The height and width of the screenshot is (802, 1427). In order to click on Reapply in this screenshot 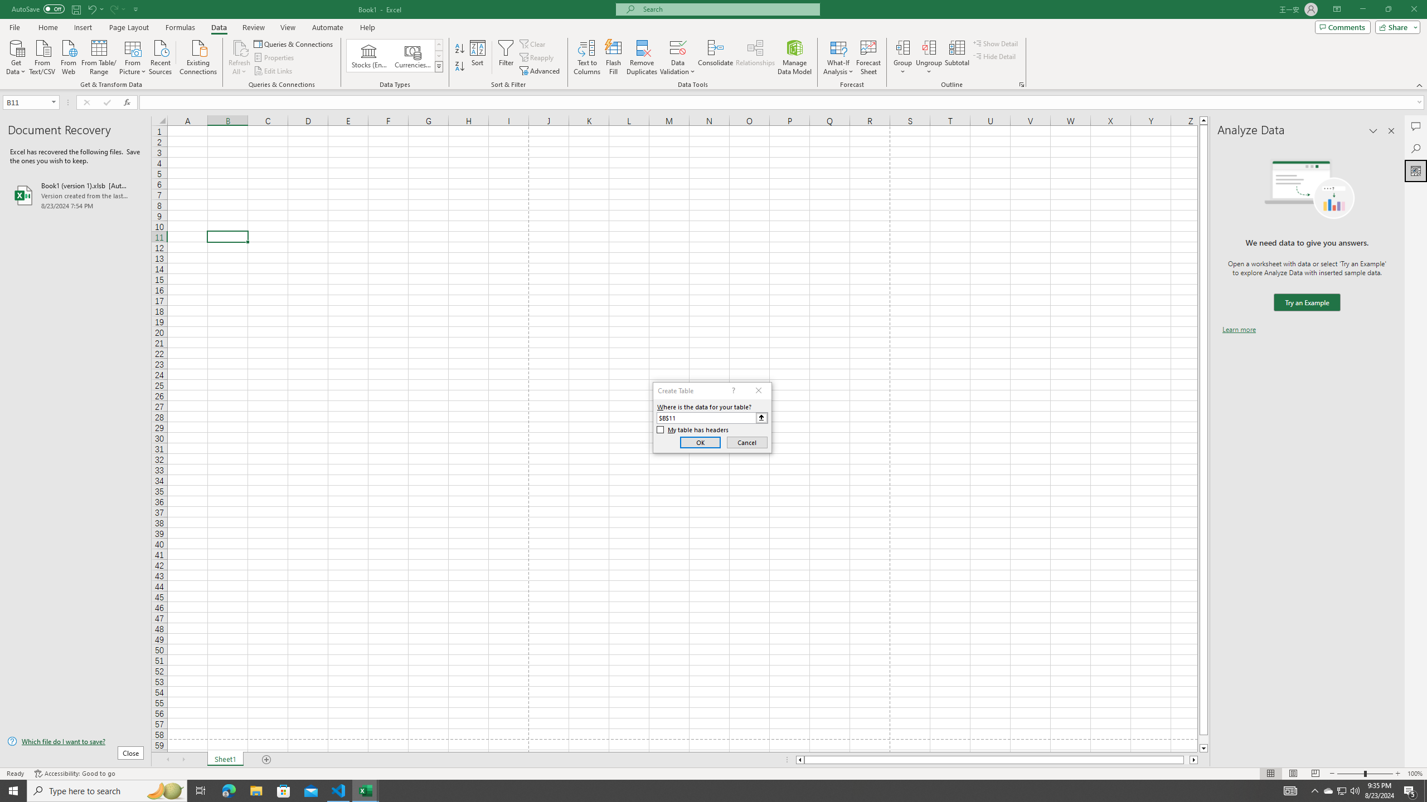, I will do `click(537, 58)`.